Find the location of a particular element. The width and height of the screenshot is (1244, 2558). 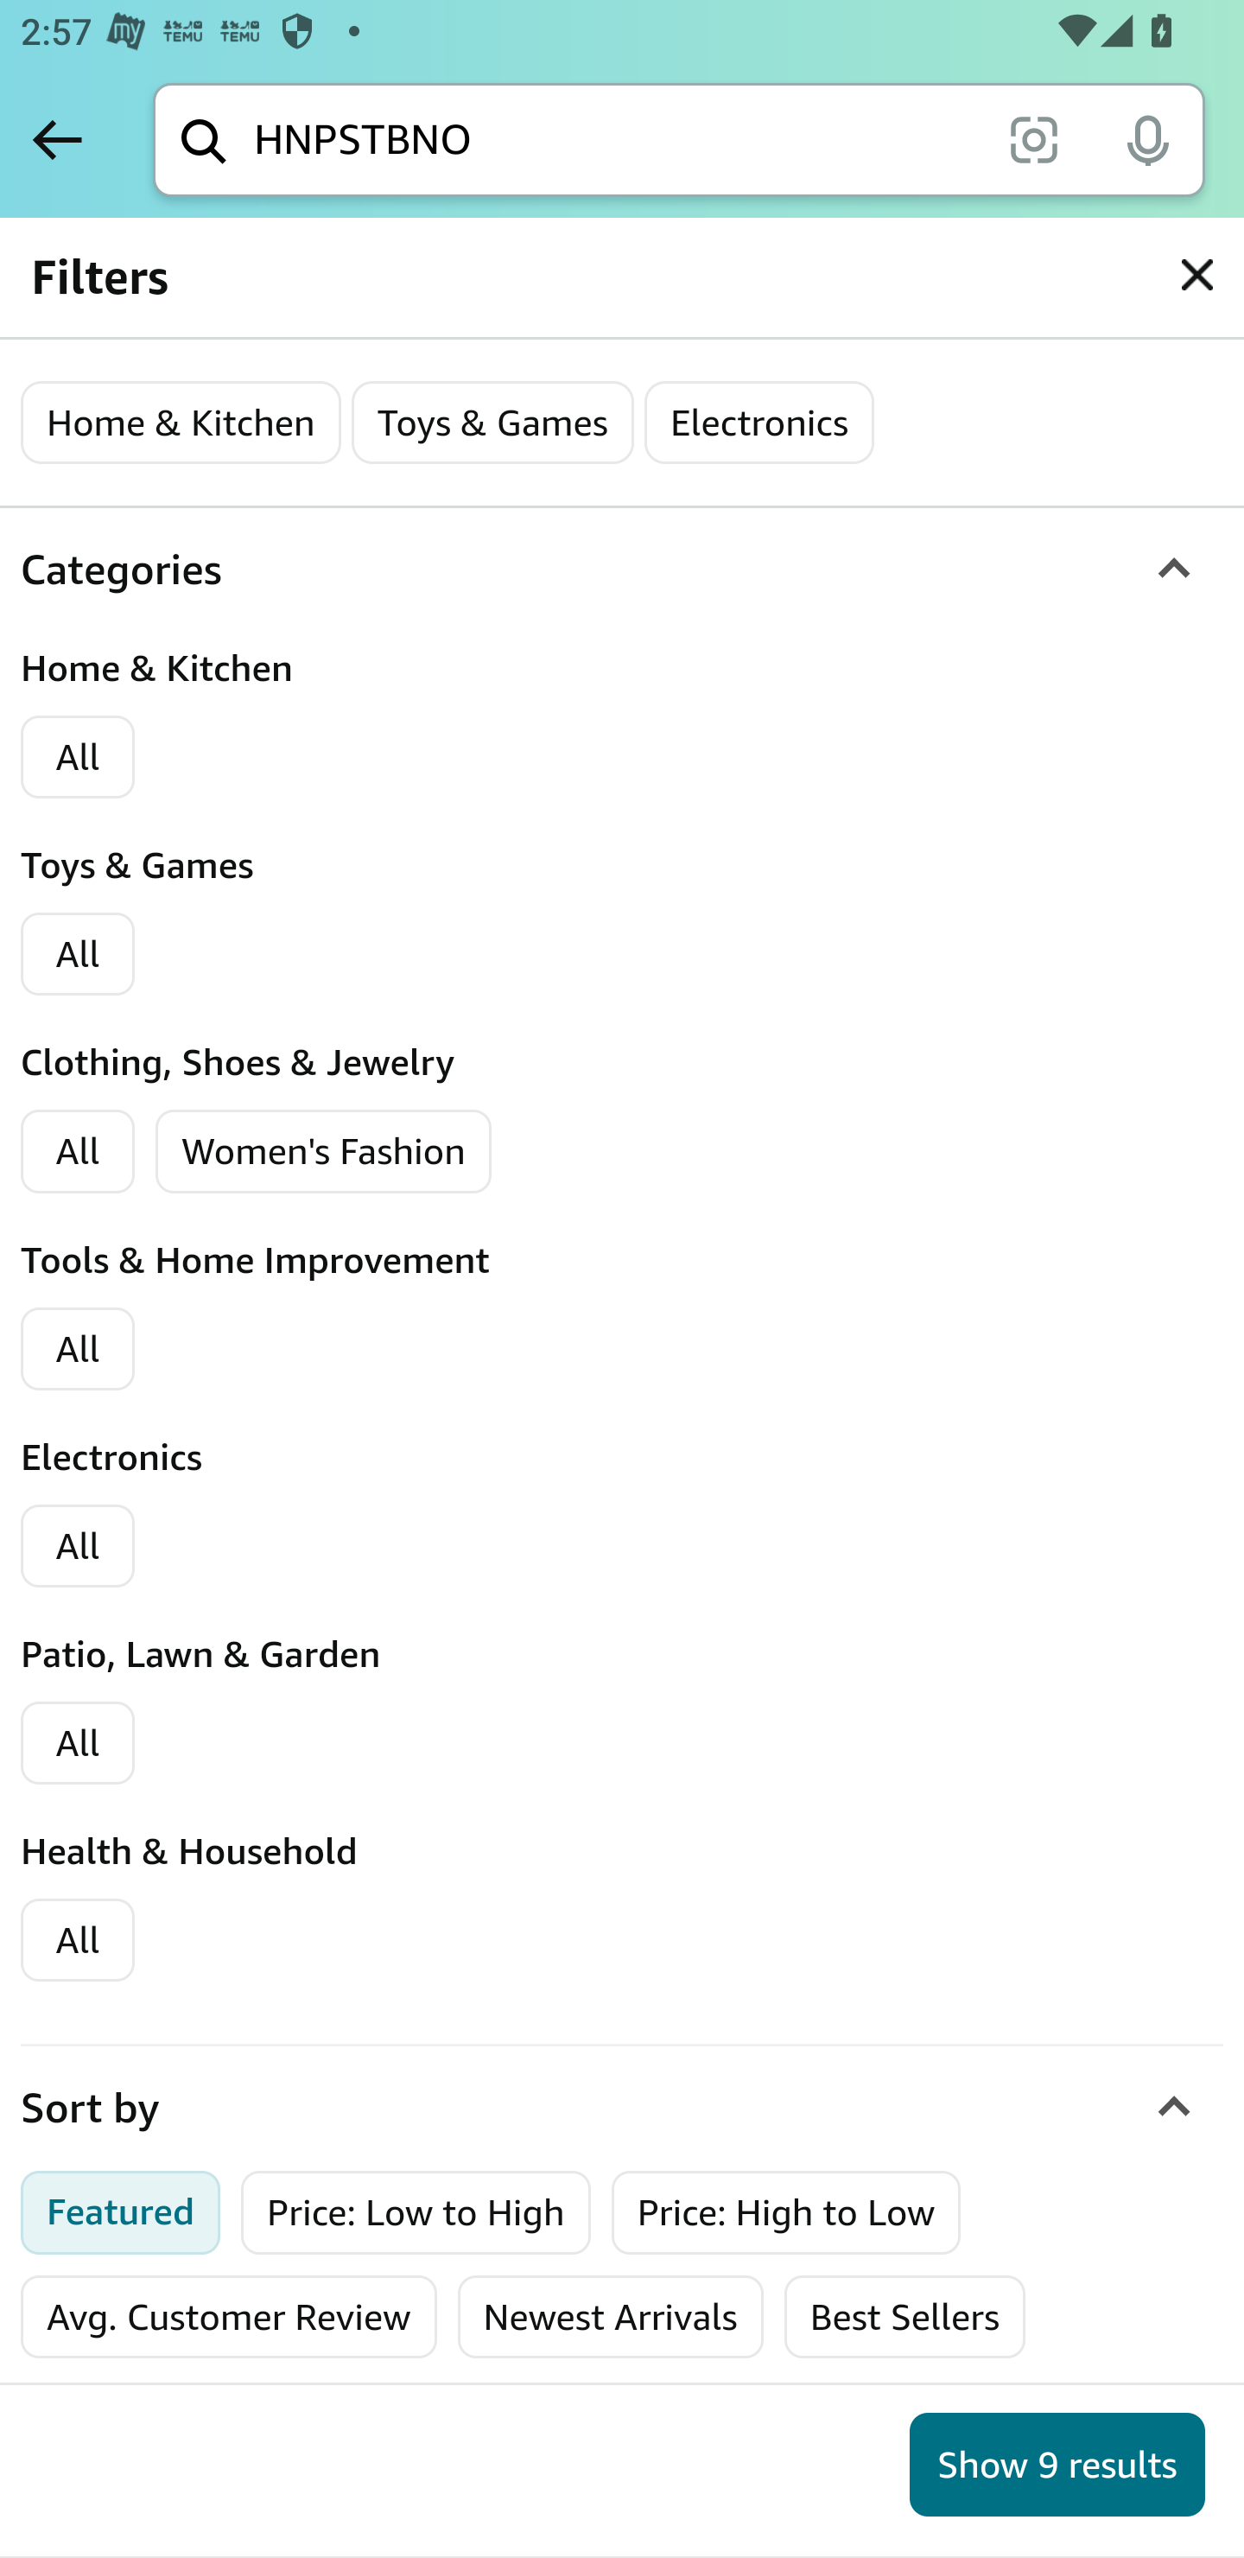

All is located at coordinates (78, 1349).